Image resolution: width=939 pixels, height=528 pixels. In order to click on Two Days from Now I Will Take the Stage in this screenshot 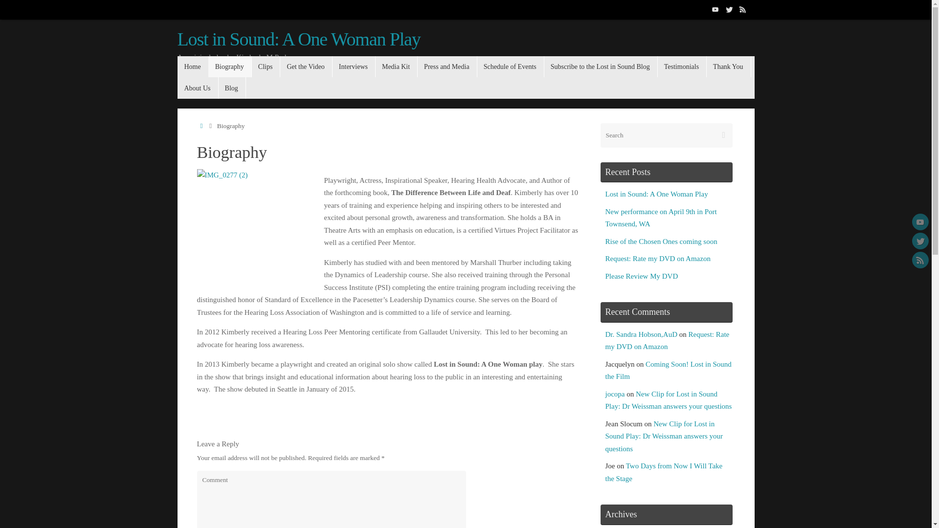, I will do `click(664, 472)`.